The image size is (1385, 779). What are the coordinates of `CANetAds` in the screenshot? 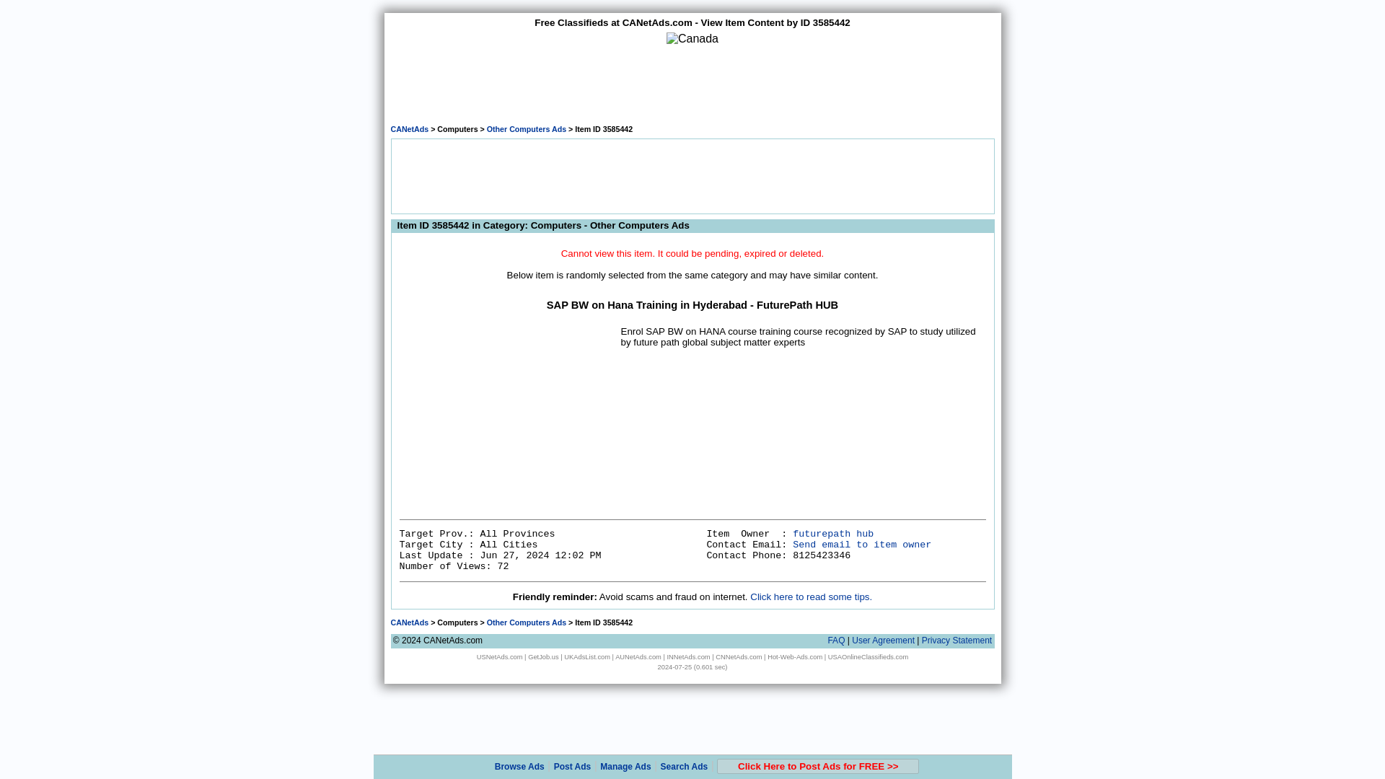 It's located at (410, 128).